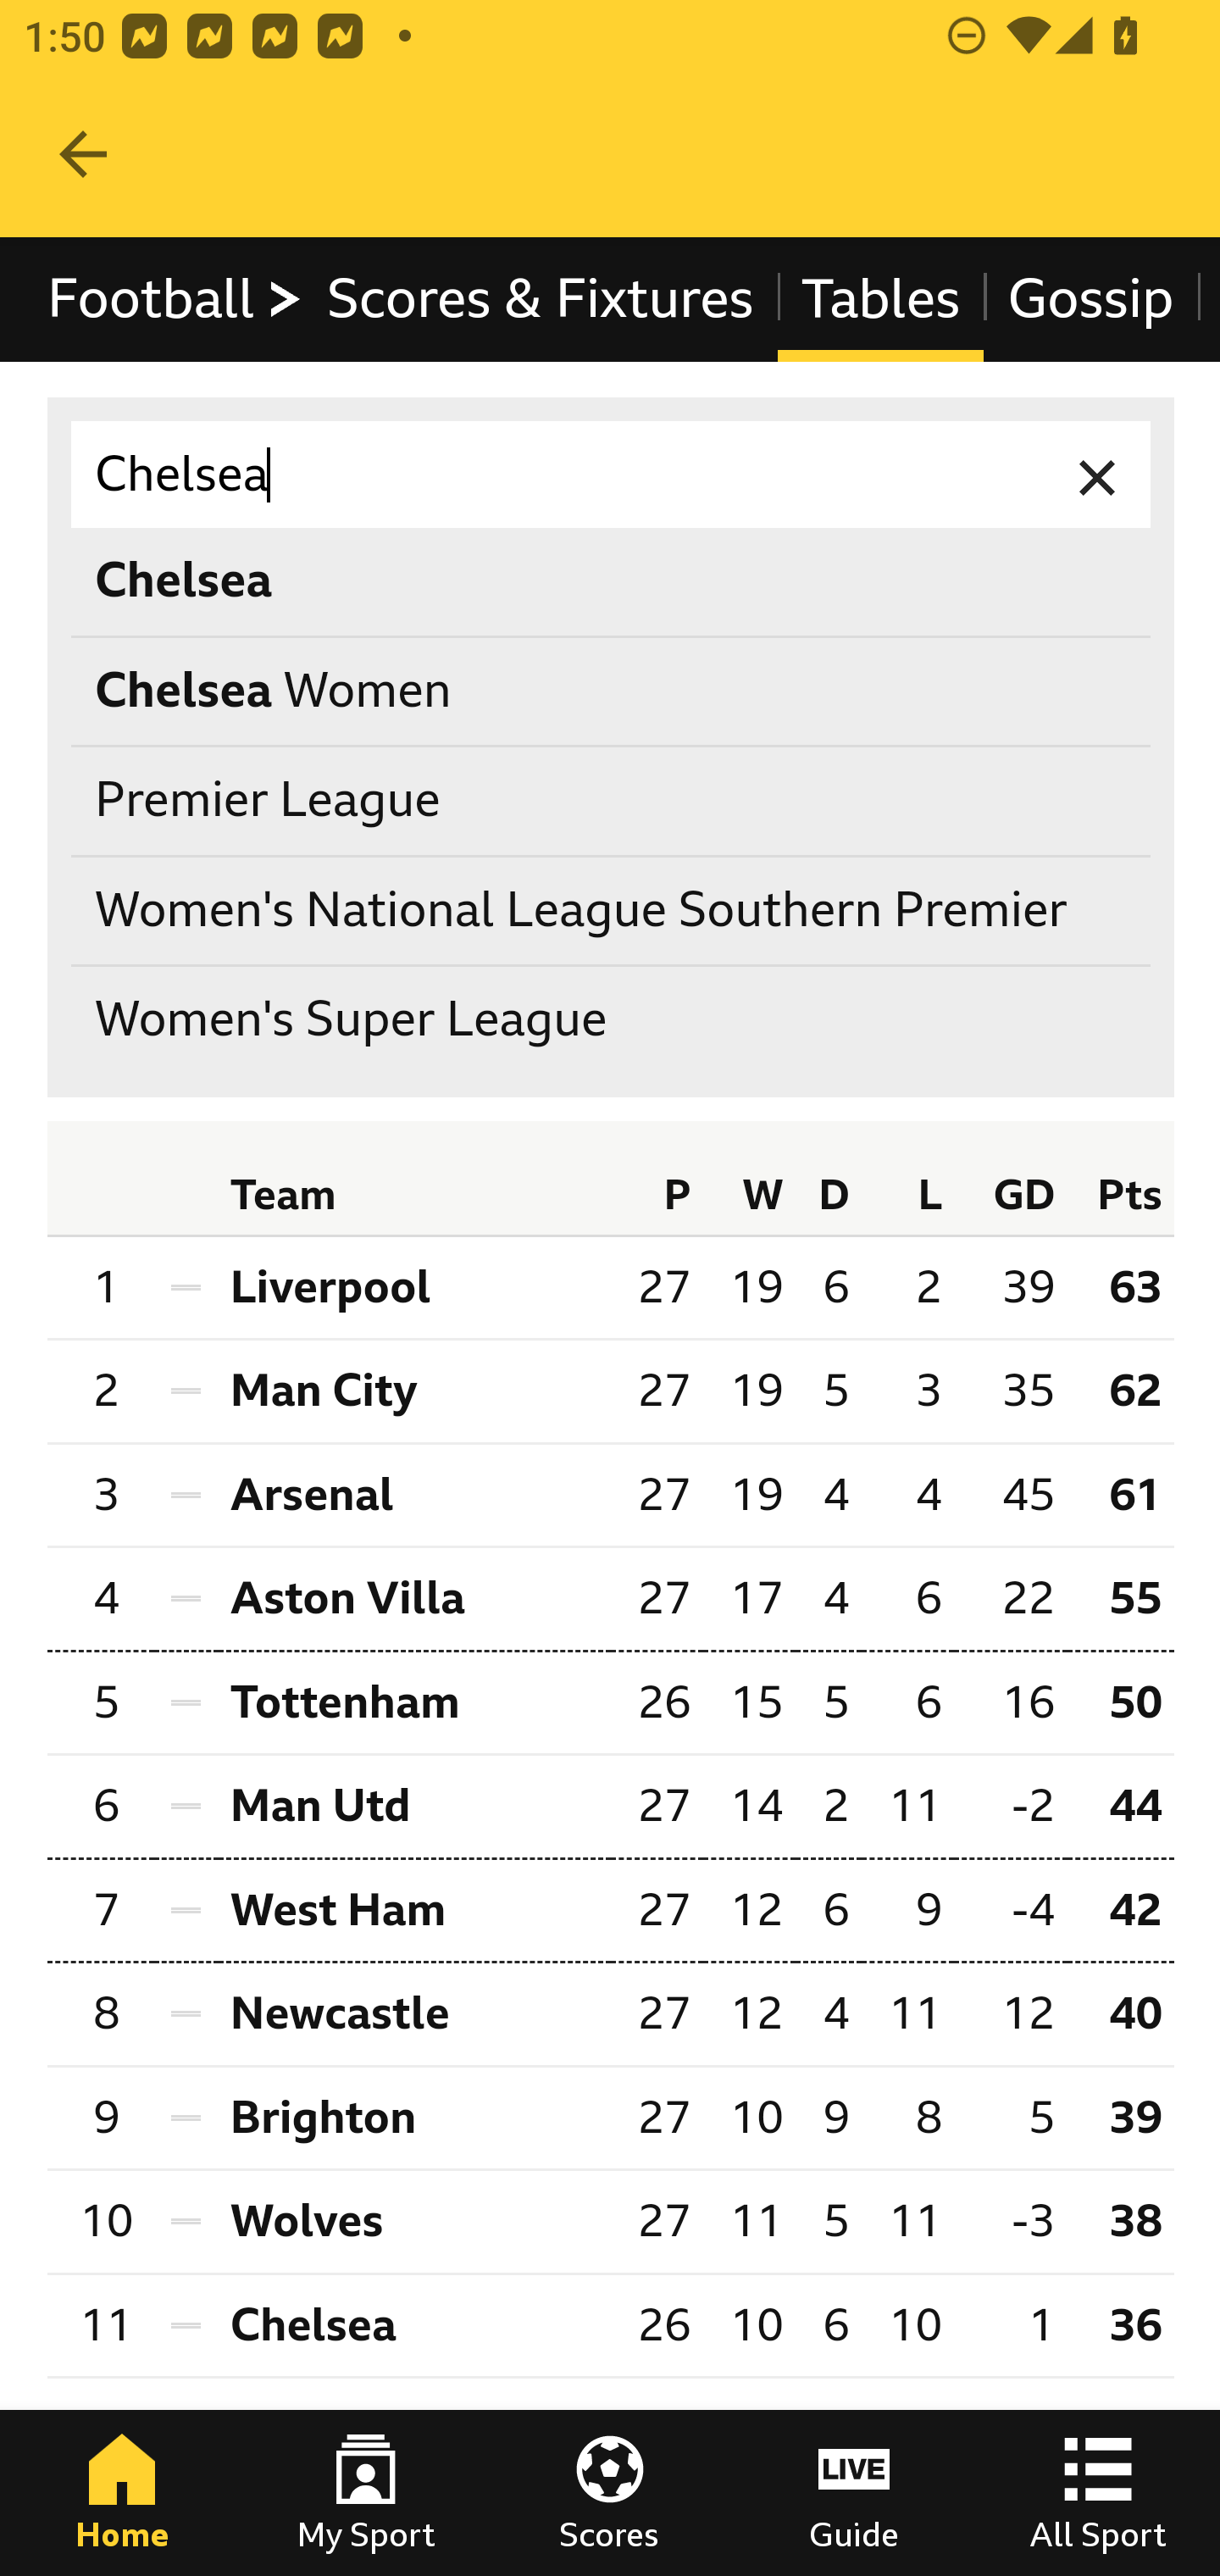 Image resolution: width=1220 pixels, height=2576 pixels. I want to click on Aston Villa, so click(414, 1600).